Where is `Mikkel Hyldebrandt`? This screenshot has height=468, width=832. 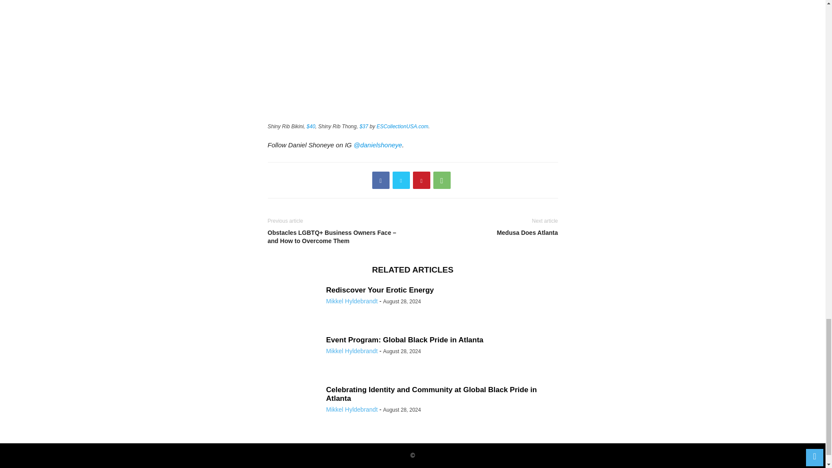
Mikkel Hyldebrandt is located at coordinates (352, 301).